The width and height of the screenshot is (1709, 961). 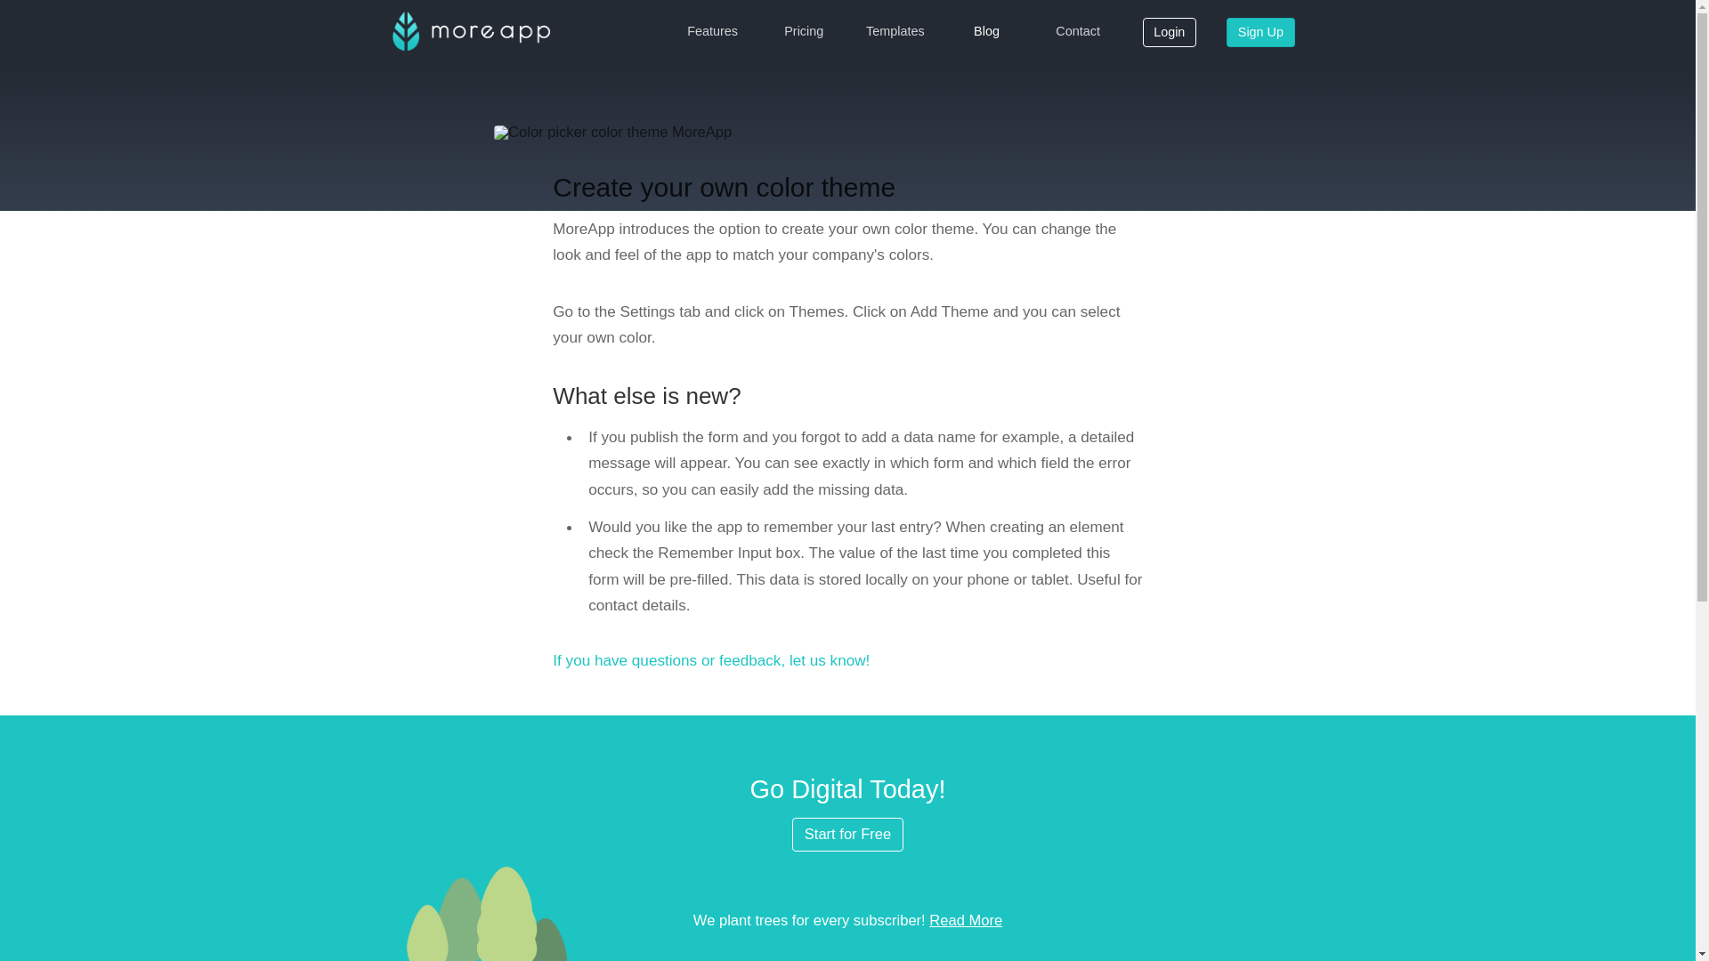 What do you see at coordinates (804, 31) in the screenshot?
I see `Pricing` at bounding box center [804, 31].